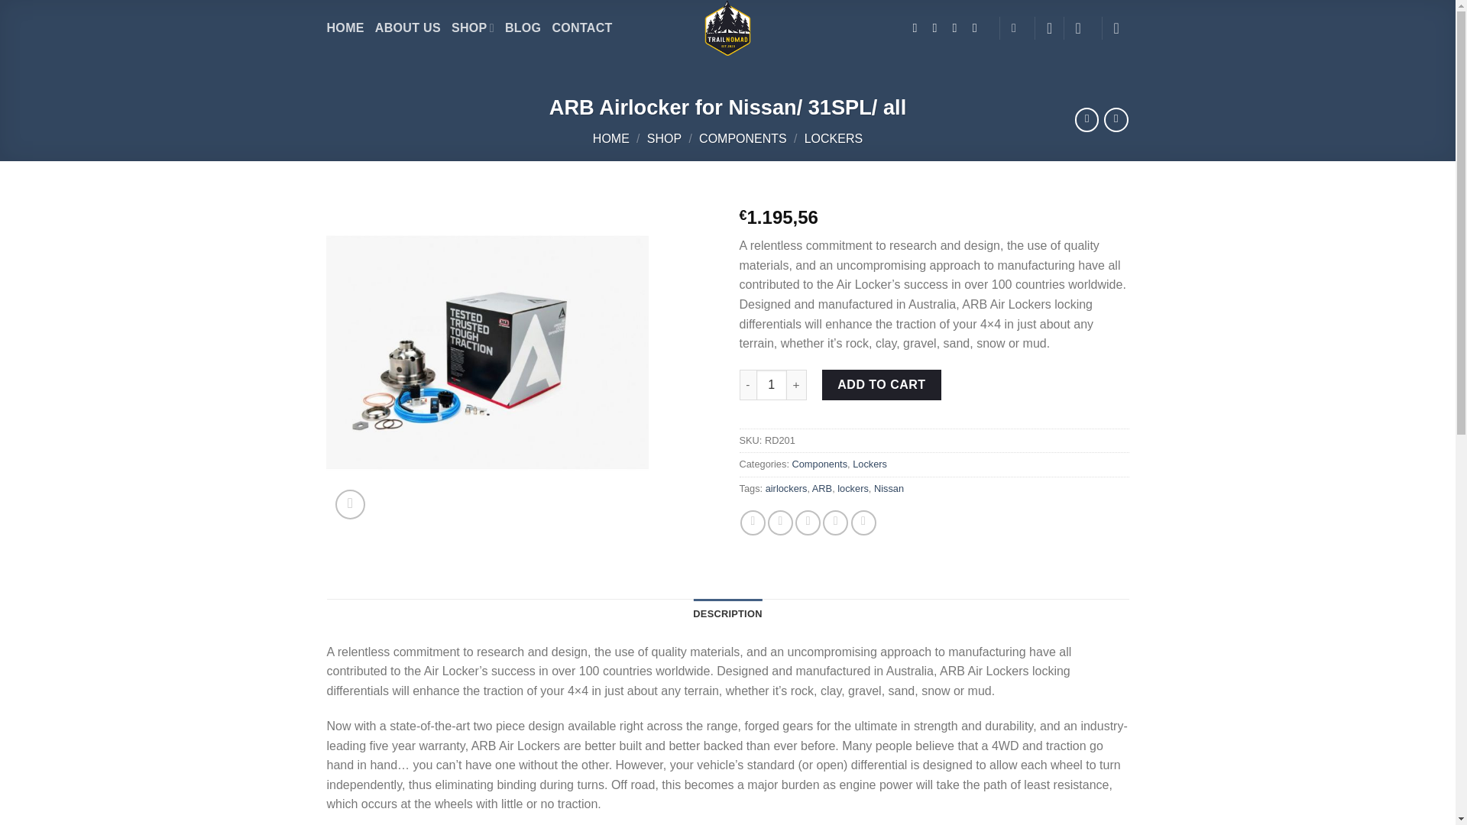 This screenshot has width=1467, height=825. Describe the element at coordinates (345, 27) in the screenshot. I see `HOME` at that location.